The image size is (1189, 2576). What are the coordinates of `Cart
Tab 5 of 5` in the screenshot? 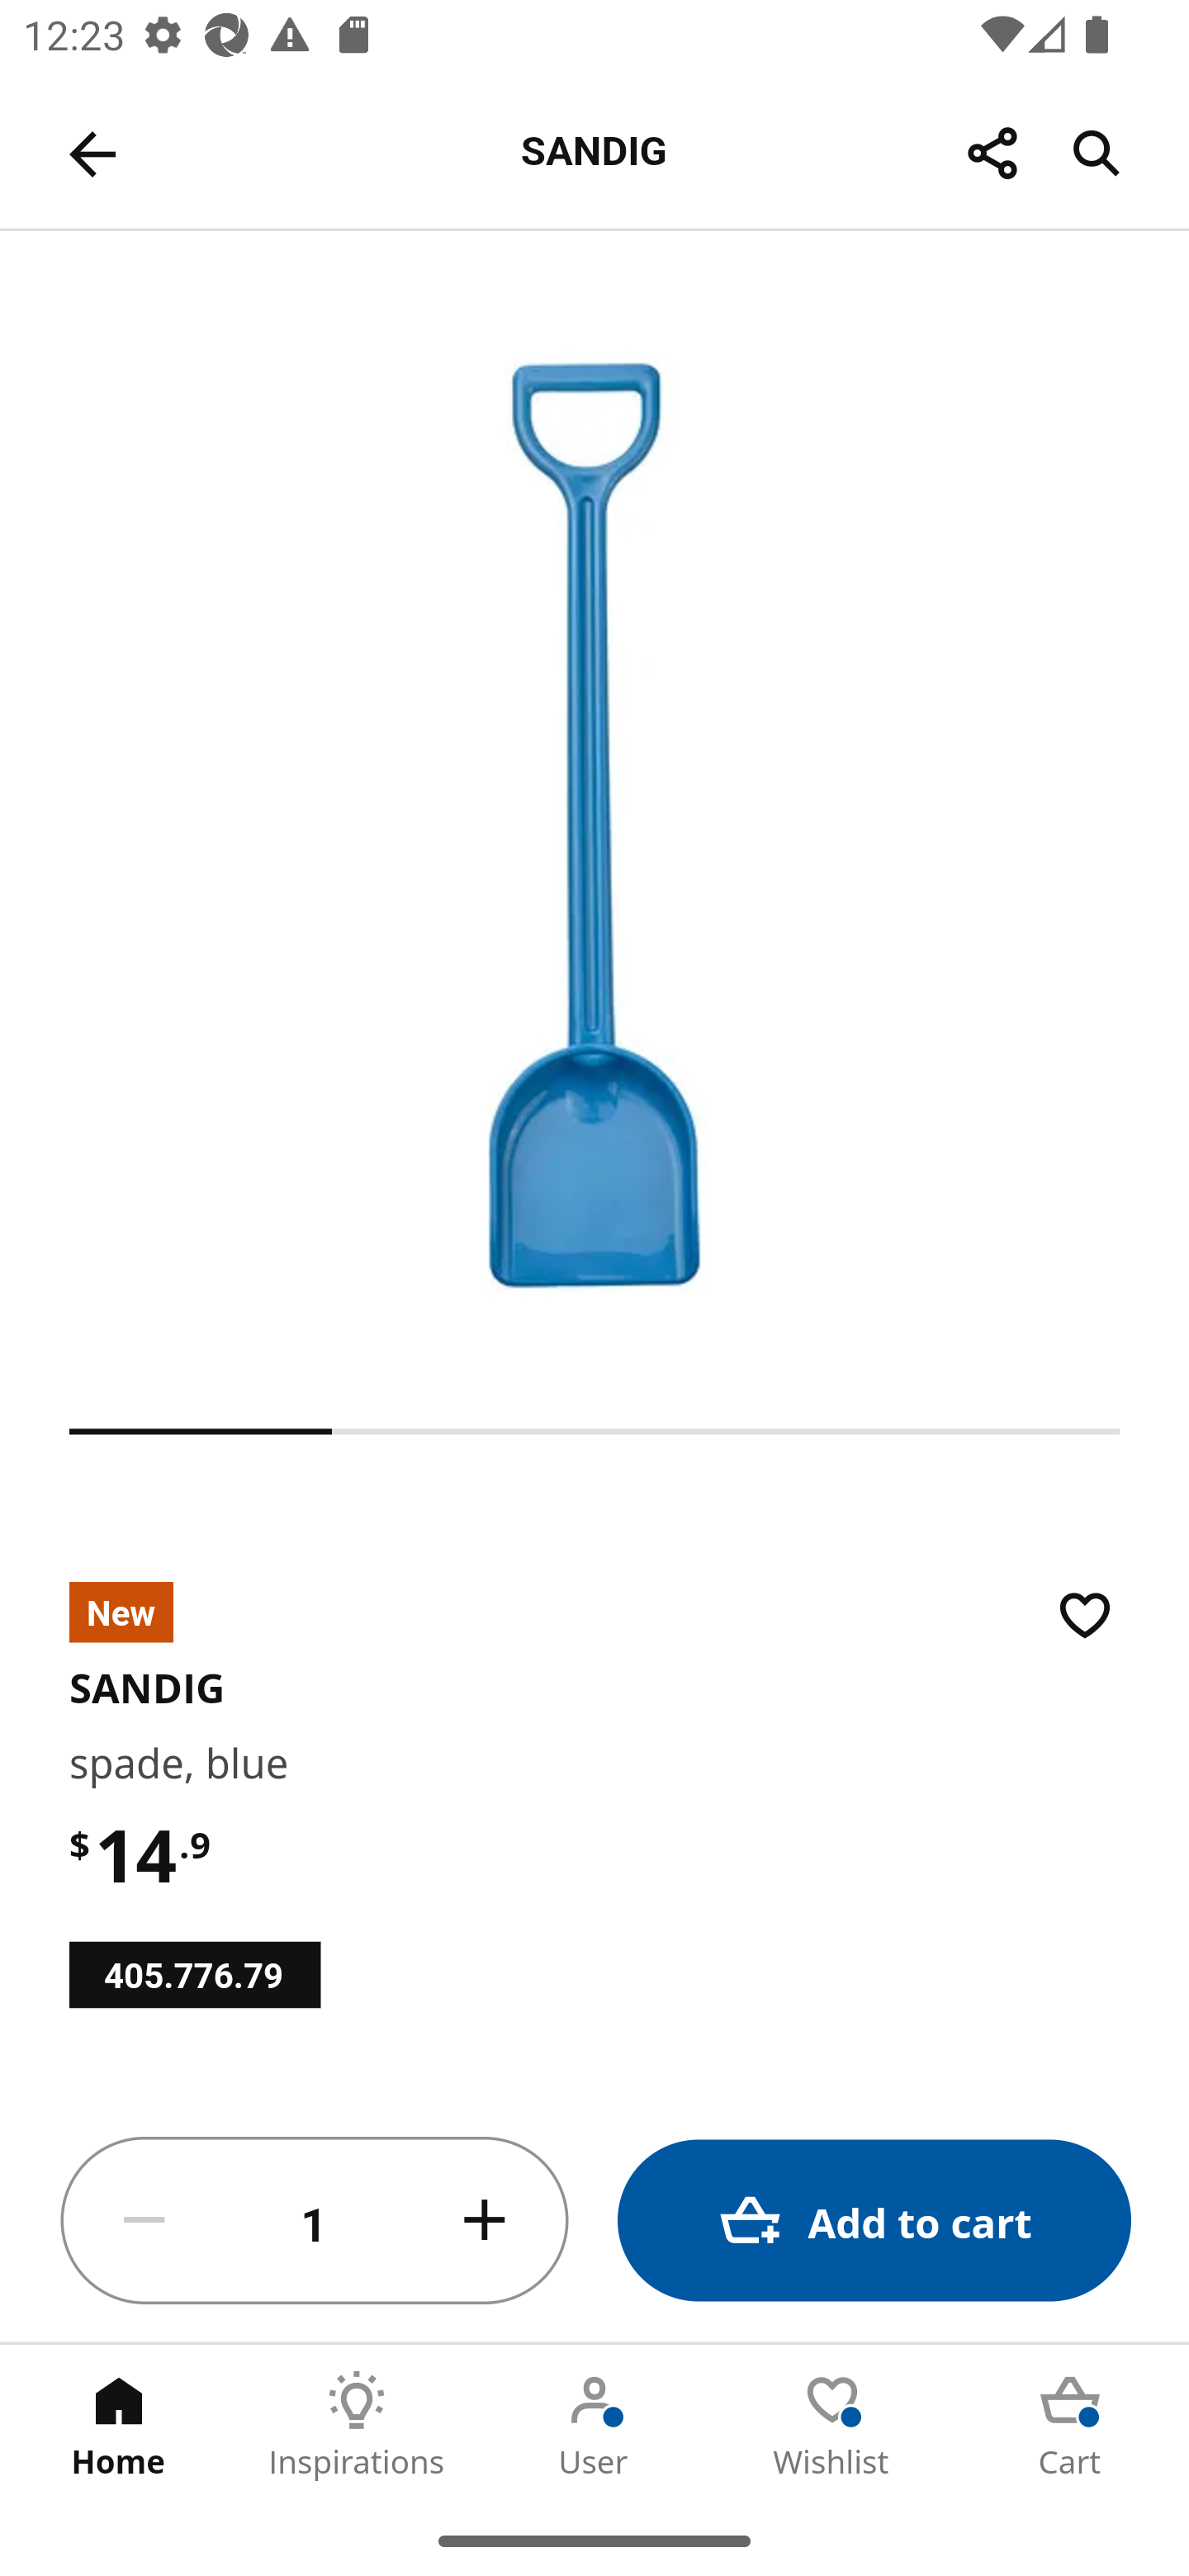 It's located at (1070, 2425).